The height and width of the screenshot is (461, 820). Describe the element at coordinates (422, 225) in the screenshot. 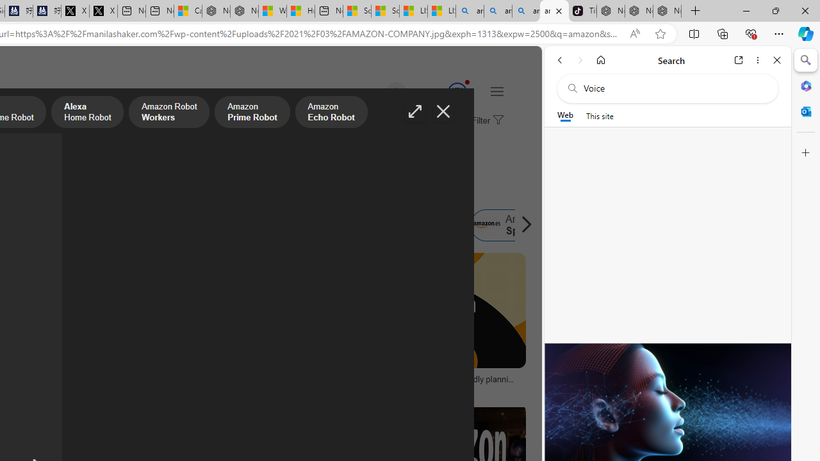

I see `Amazon Shoes` at that location.